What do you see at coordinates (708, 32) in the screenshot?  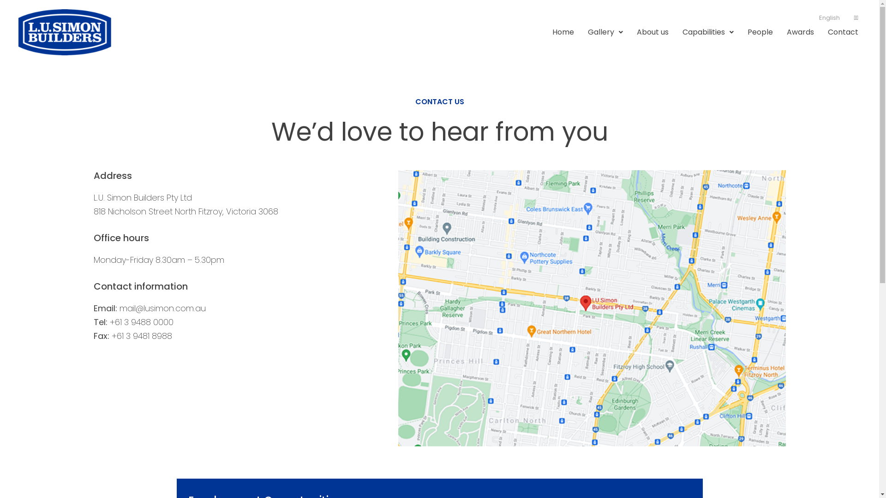 I see `Capabilities` at bounding box center [708, 32].